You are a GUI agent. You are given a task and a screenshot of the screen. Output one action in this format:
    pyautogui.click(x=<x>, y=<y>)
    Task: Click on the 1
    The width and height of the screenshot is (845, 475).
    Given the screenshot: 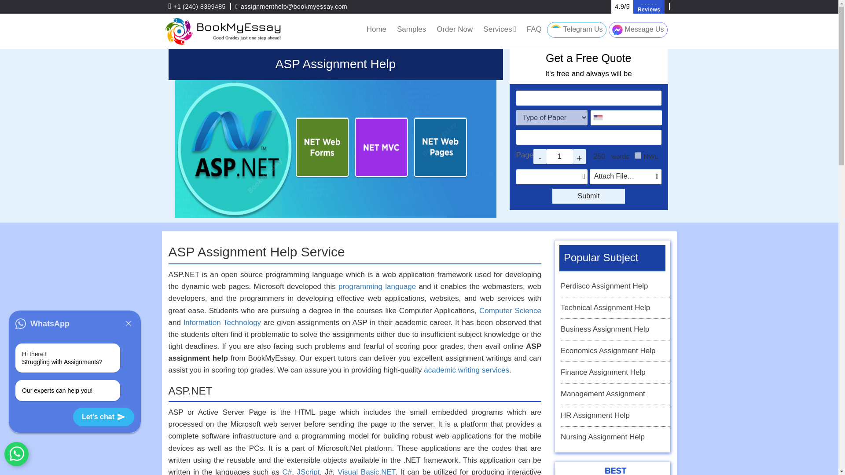 What is the action you would take?
    pyautogui.click(x=560, y=157)
    